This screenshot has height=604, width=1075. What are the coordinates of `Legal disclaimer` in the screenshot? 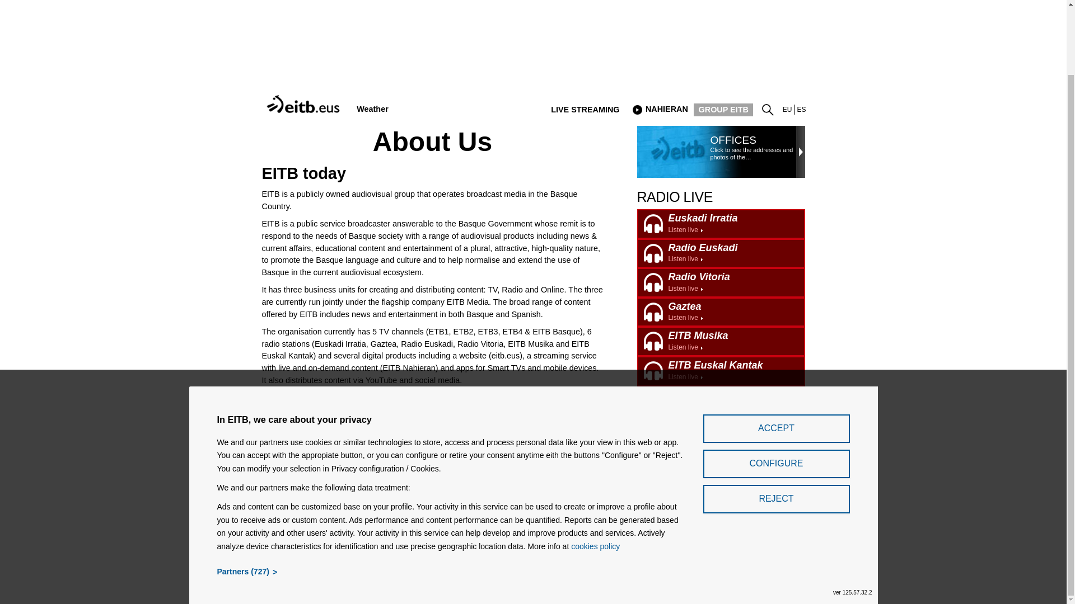 It's located at (732, 140).